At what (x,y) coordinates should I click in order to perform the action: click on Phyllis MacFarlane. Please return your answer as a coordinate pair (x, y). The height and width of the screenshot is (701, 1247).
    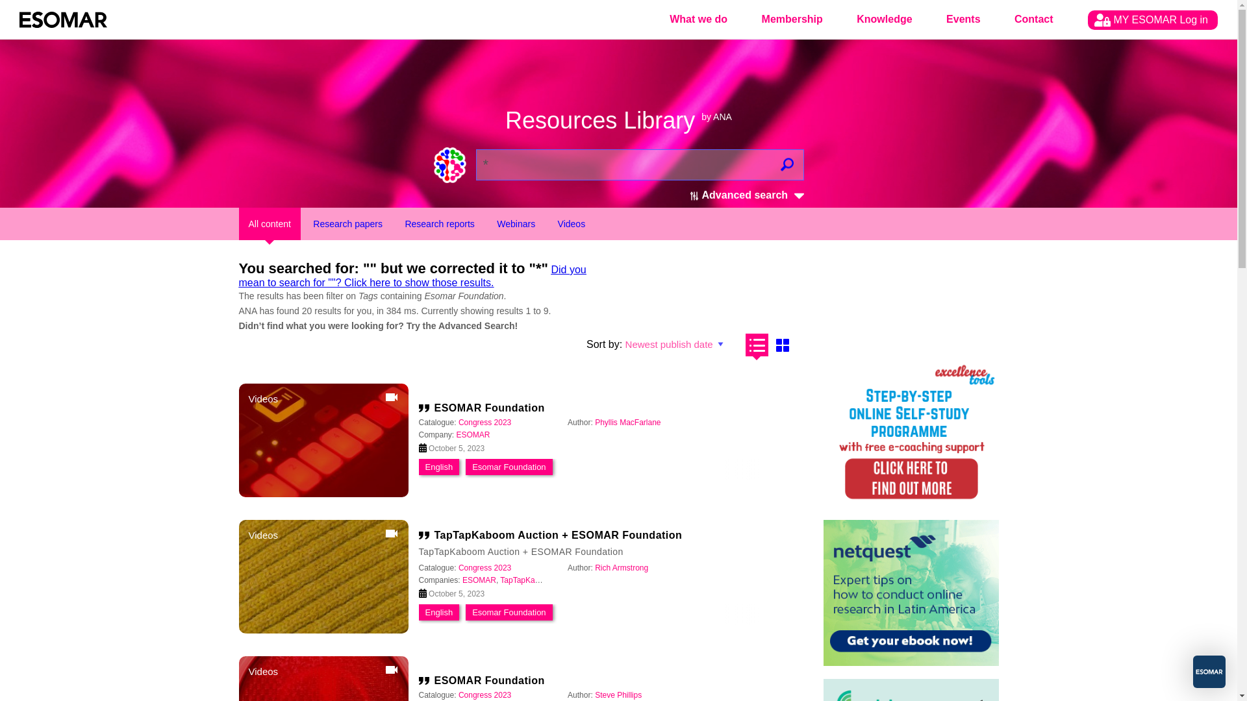
    Looking at the image, I should click on (627, 422).